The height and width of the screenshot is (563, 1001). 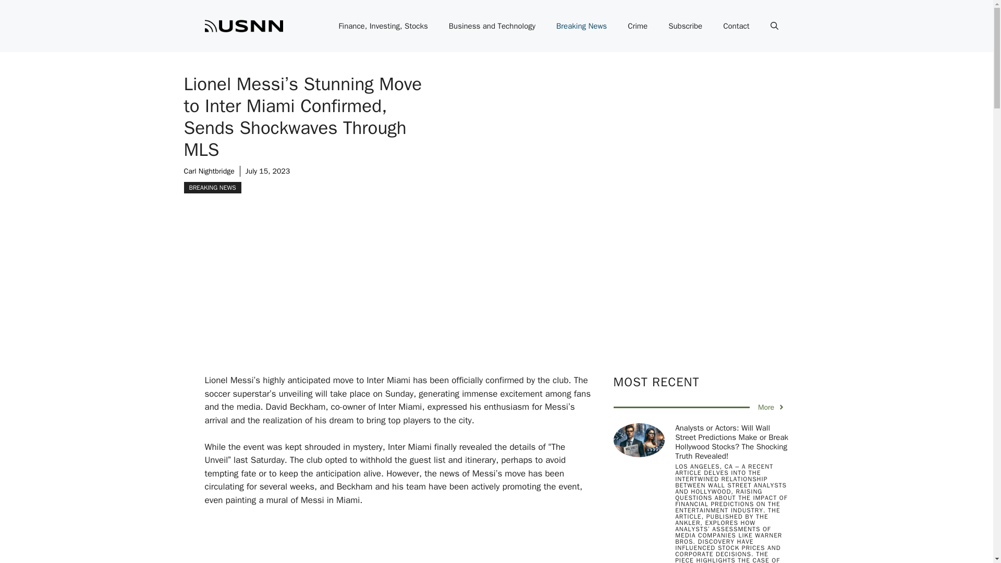 I want to click on Subscribe, so click(x=685, y=26).